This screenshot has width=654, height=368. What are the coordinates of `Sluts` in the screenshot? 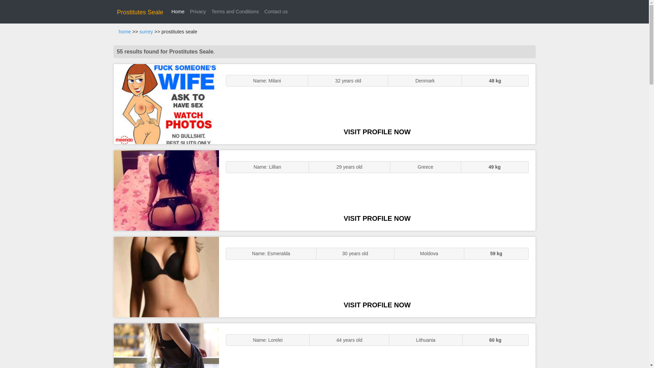 It's located at (166, 346).